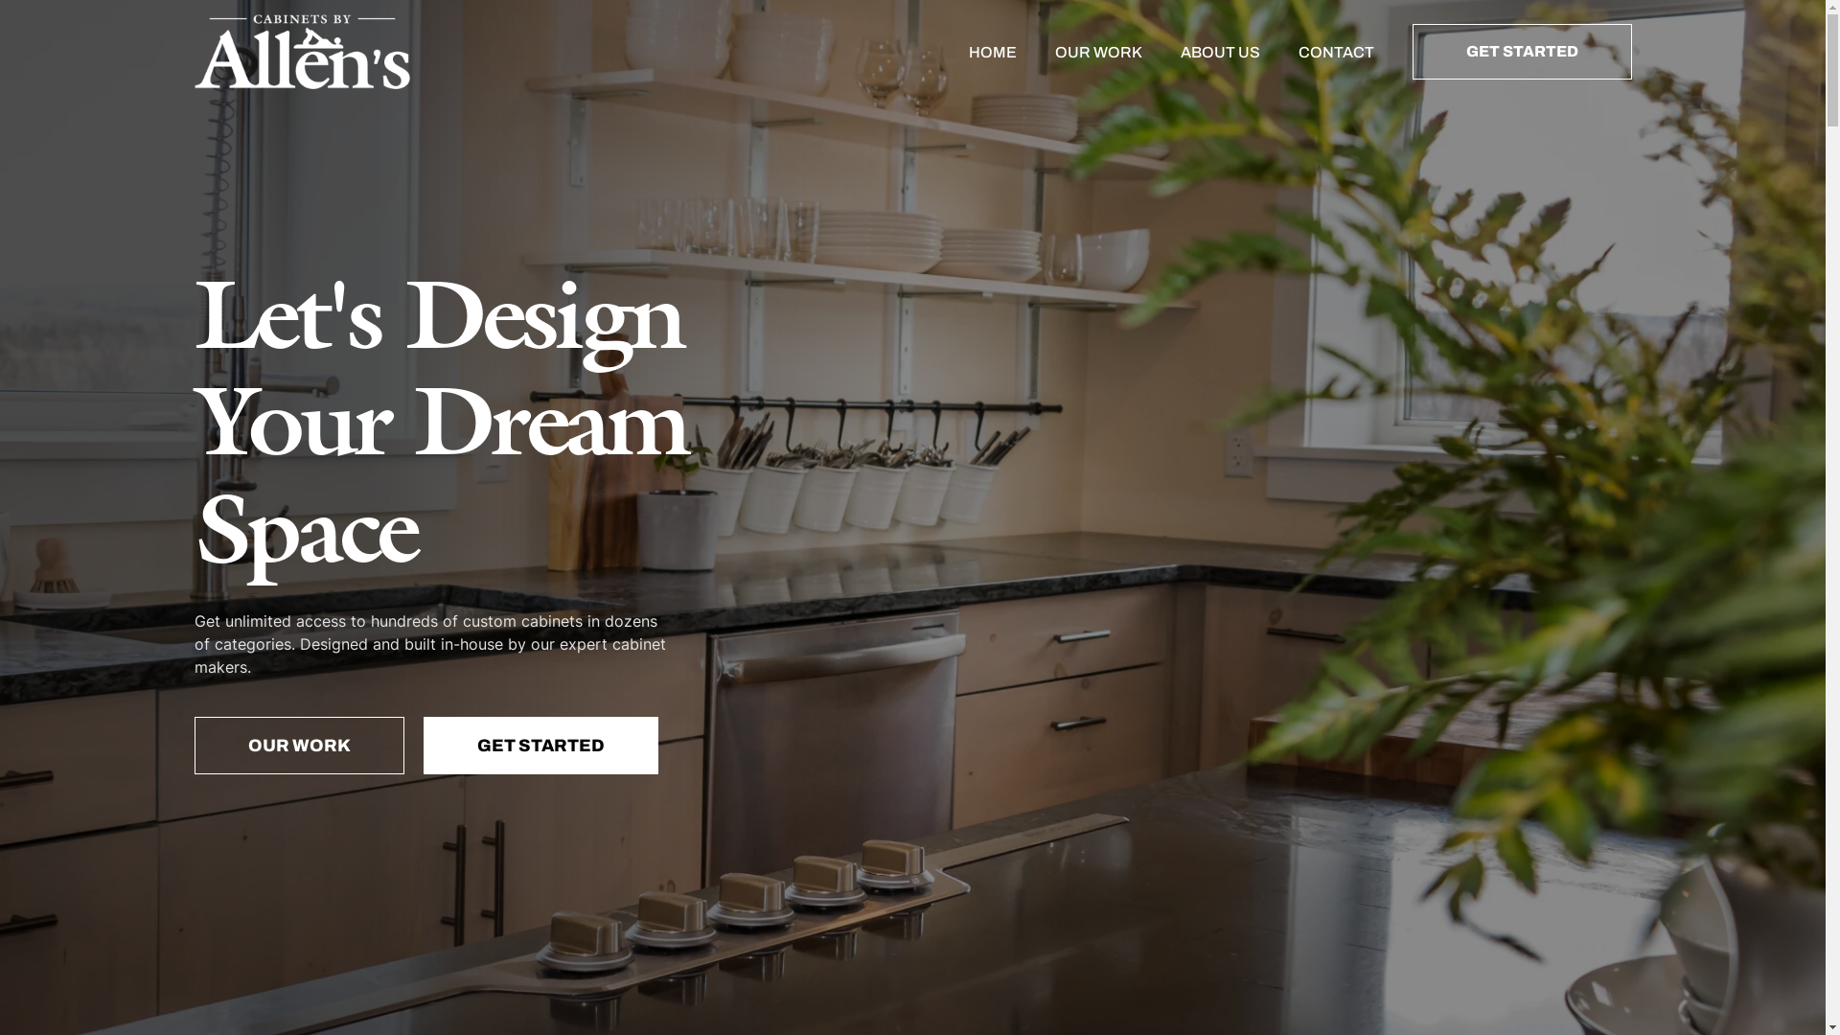 This screenshot has height=1035, width=1840. What do you see at coordinates (1098, 52) in the screenshot?
I see `OUR WORK` at bounding box center [1098, 52].